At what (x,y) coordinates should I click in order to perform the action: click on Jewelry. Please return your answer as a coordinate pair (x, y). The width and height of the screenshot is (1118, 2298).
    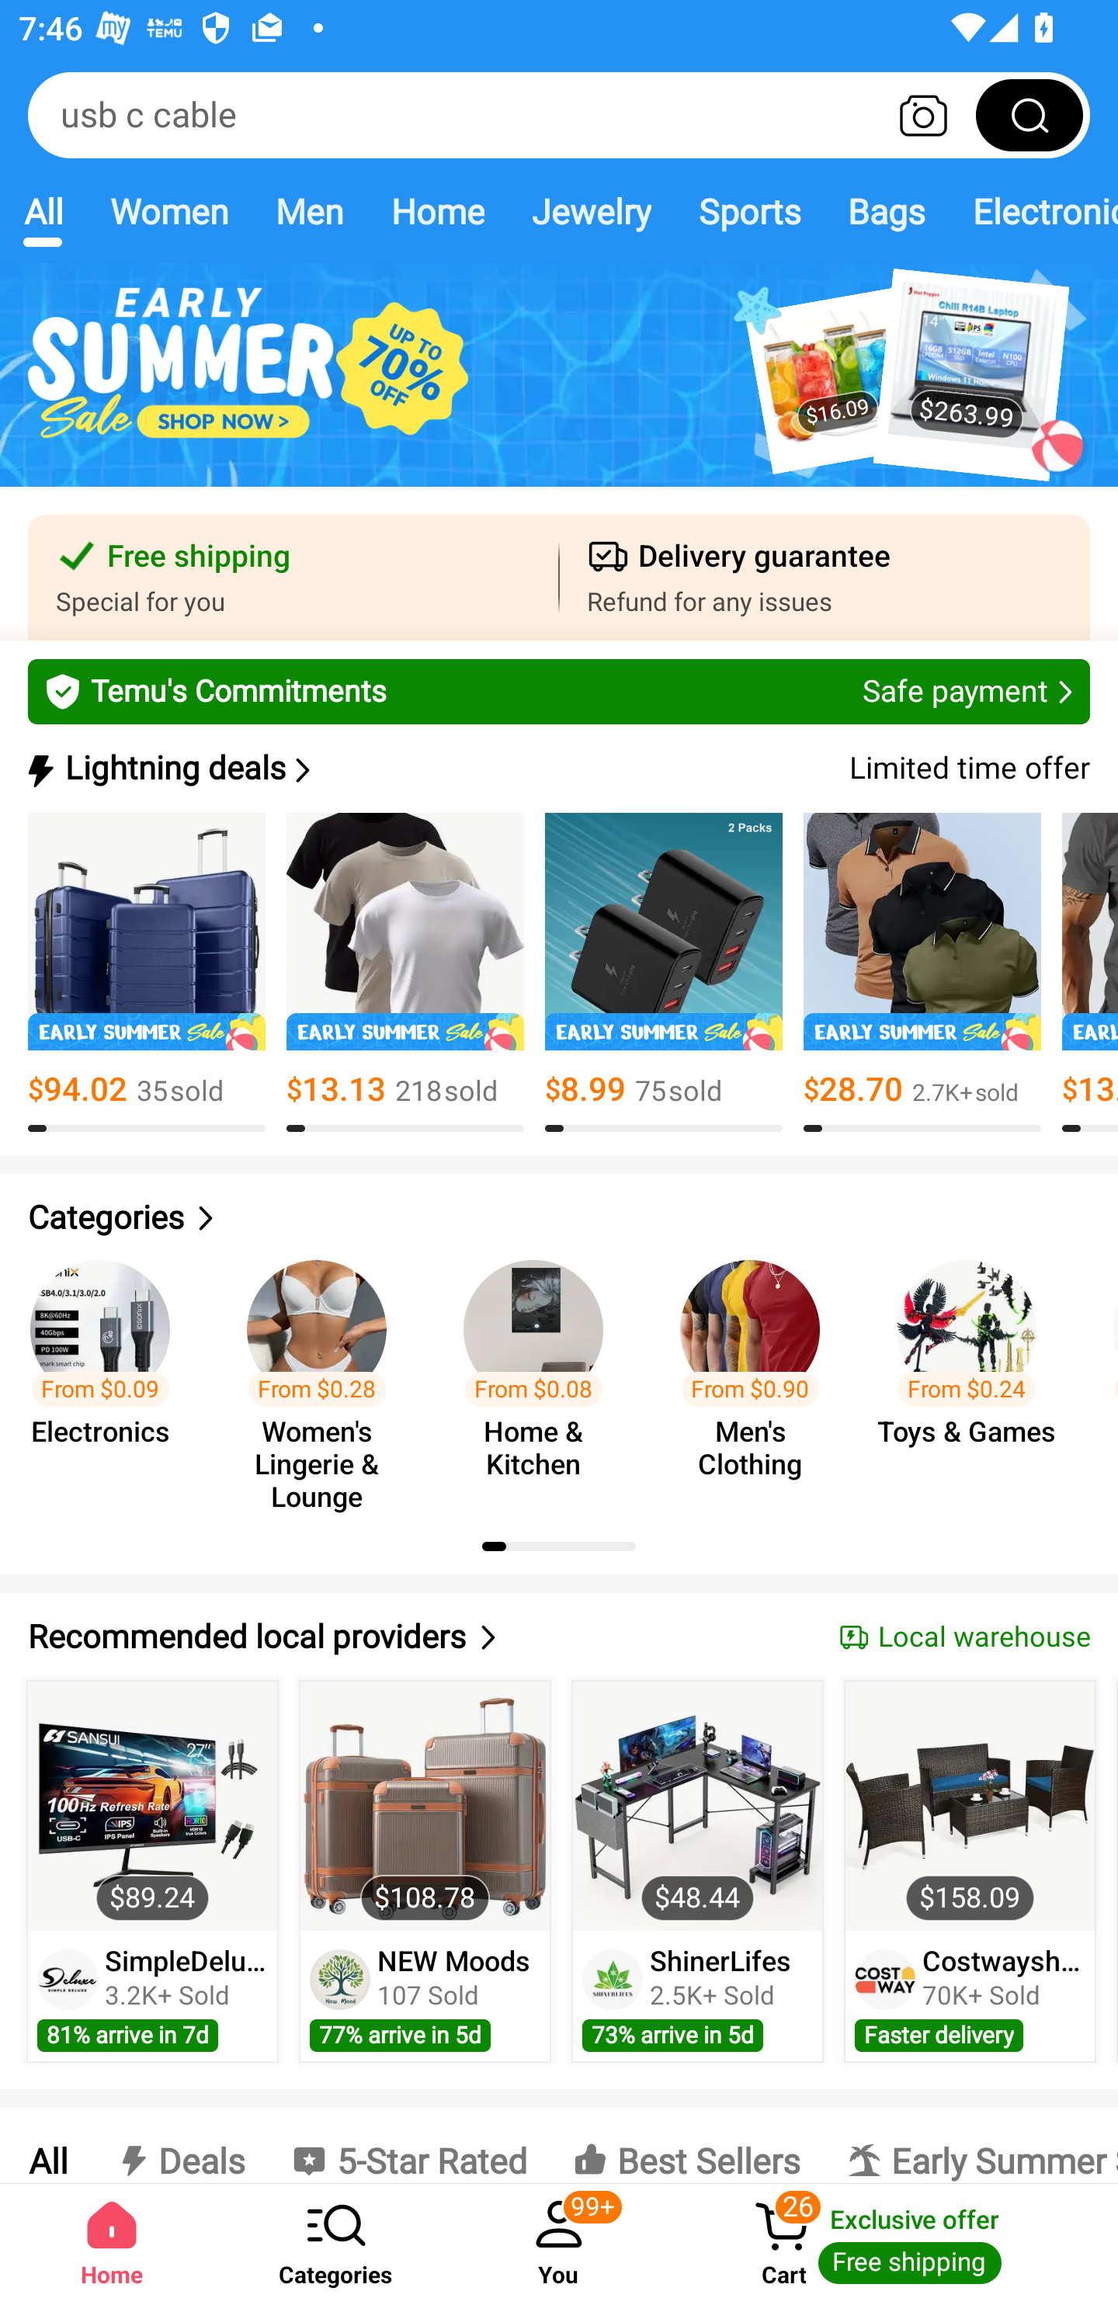
    Looking at the image, I should click on (590, 211).